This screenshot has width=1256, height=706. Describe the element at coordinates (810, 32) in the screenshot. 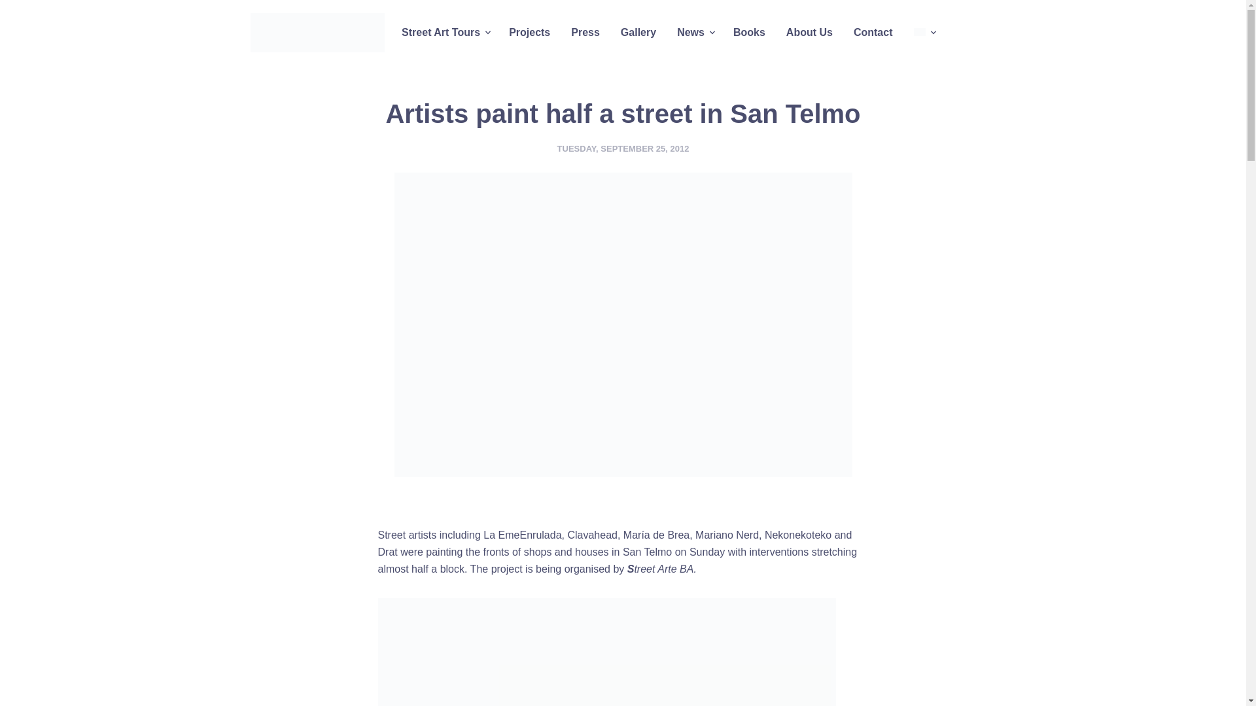

I see `About Us` at that location.